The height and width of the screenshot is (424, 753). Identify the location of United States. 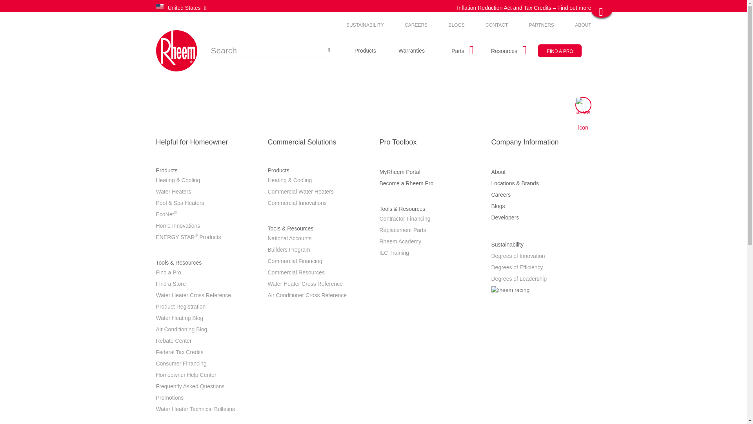
(224, 8).